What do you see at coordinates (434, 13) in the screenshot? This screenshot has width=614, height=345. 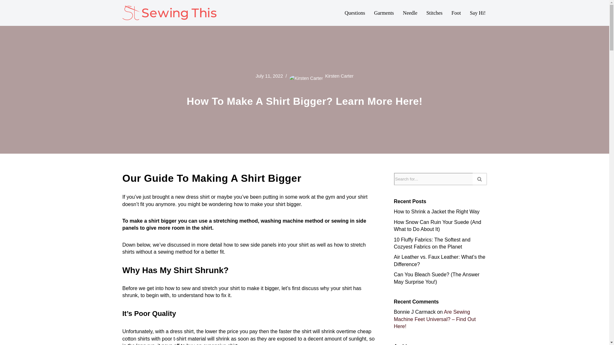 I see `Stitches` at bounding box center [434, 13].